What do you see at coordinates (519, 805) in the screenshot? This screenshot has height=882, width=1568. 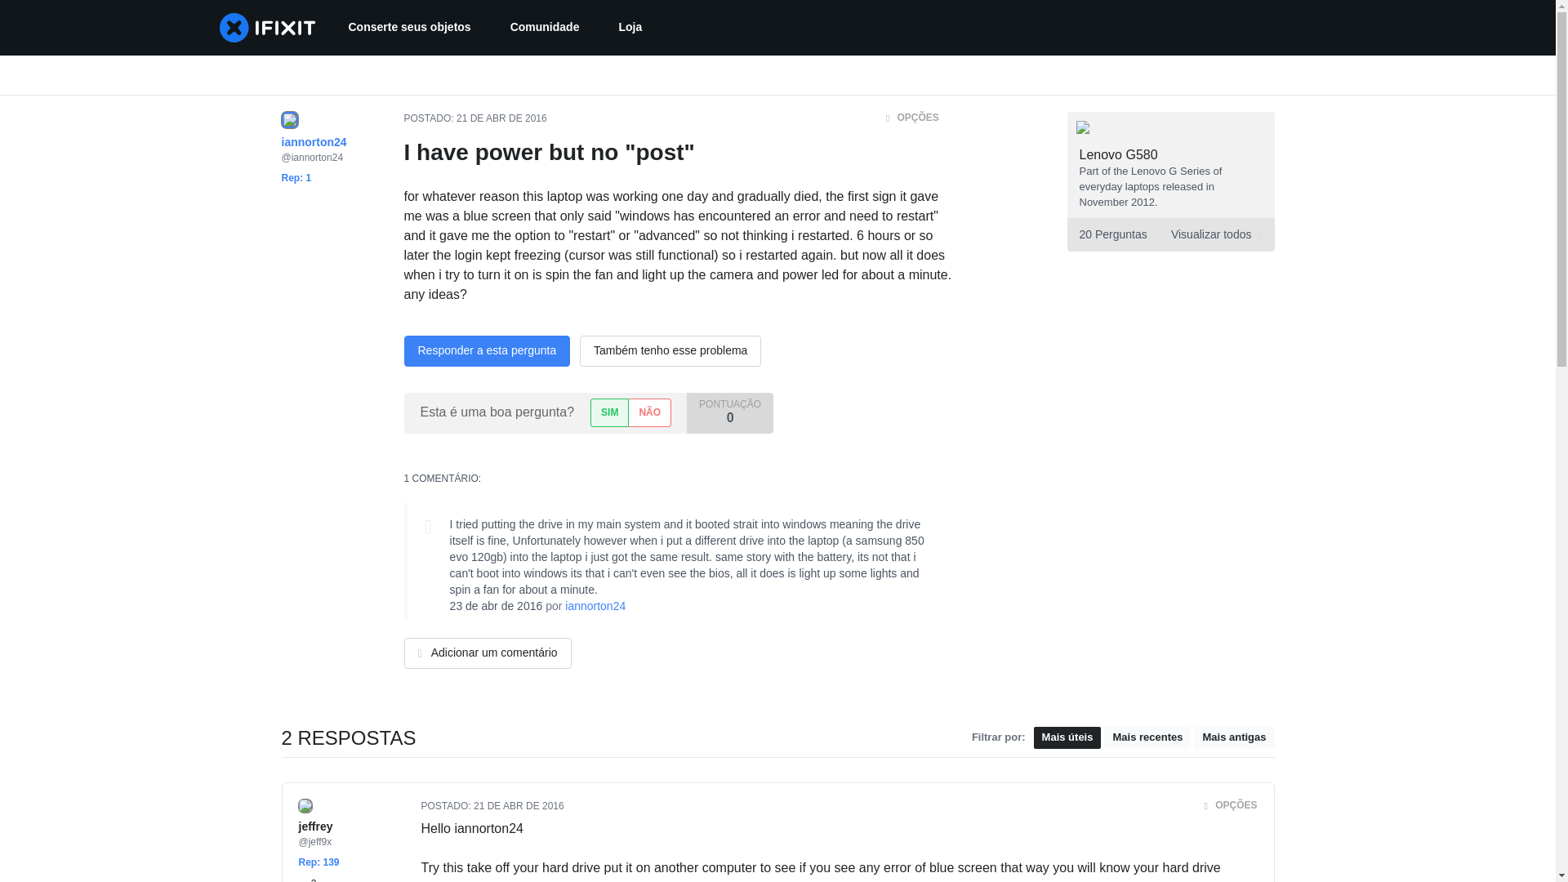 I see `Thu, 21 Apr 2016 19:32:41 -0700` at bounding box center [519, 805].